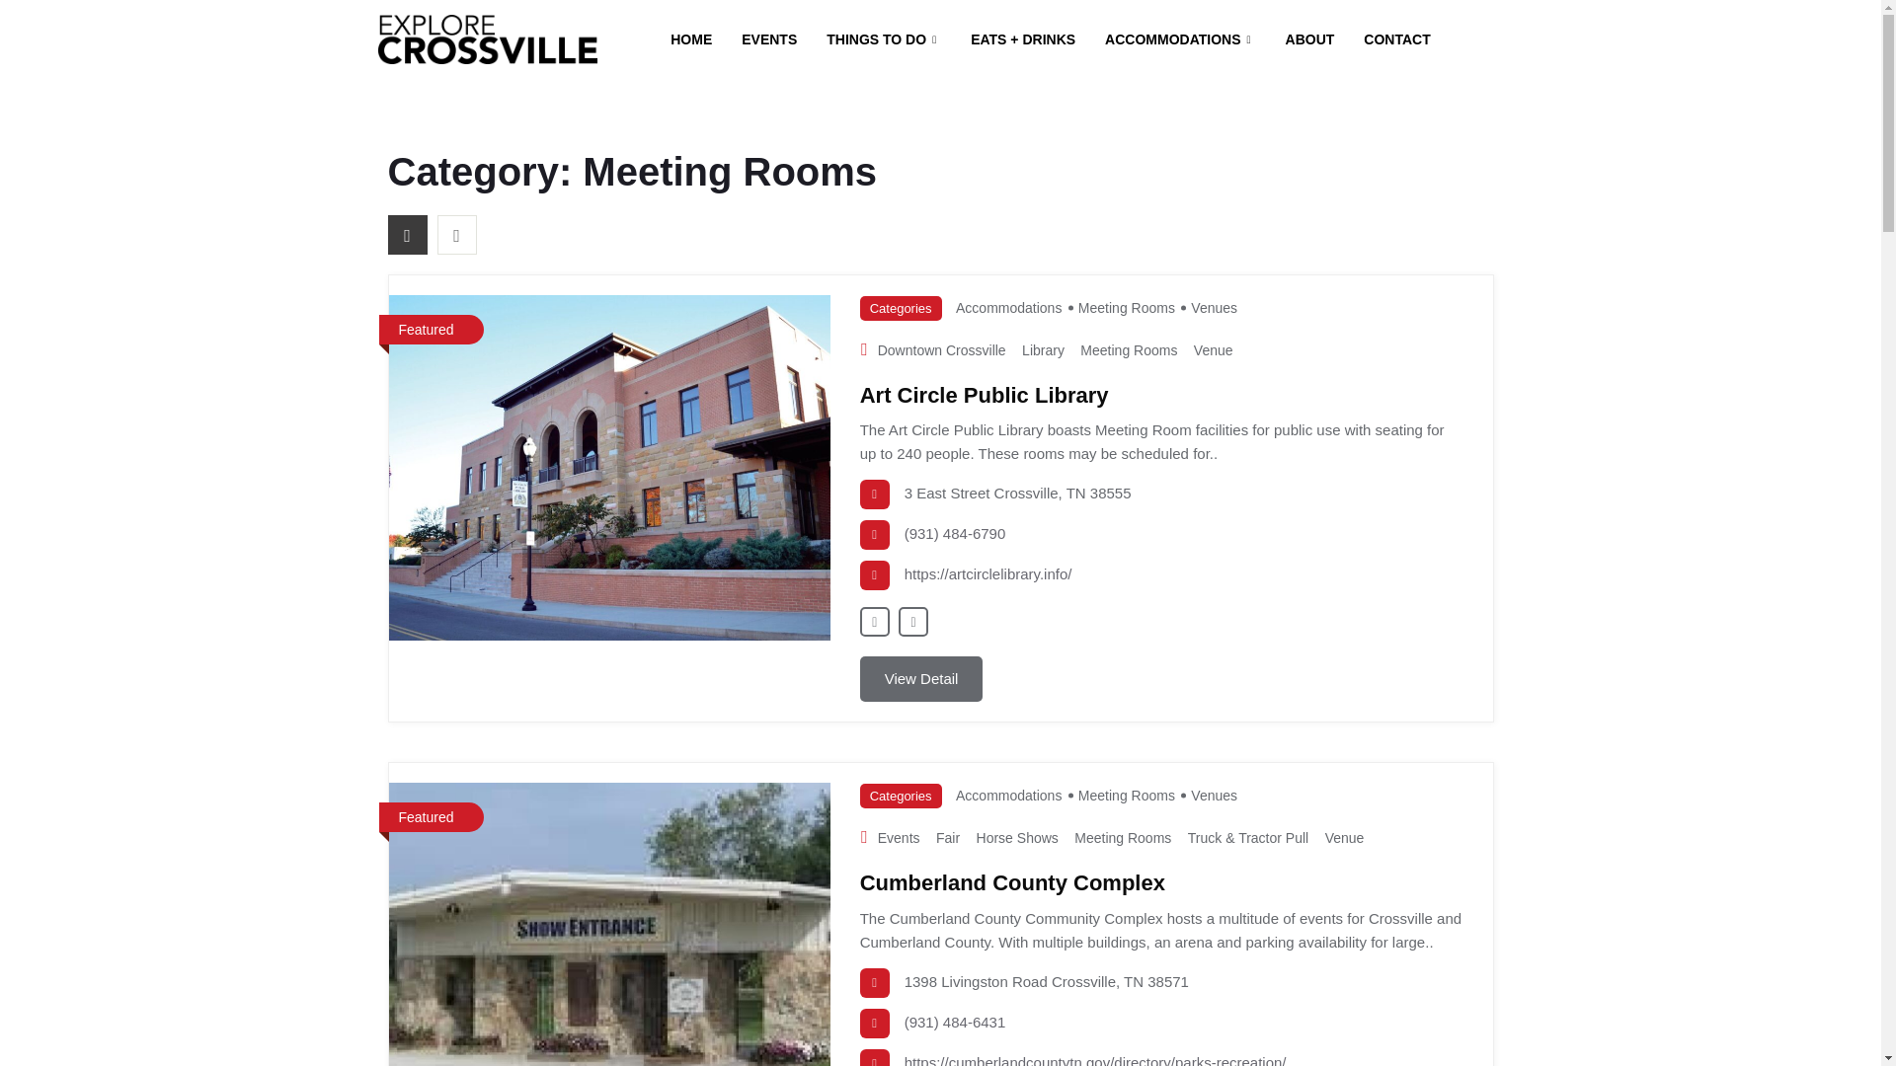  What do you see at coordinates (1309, 39) in the screenshot?
I see `ABOUT` at bounding box center [1309, 39].